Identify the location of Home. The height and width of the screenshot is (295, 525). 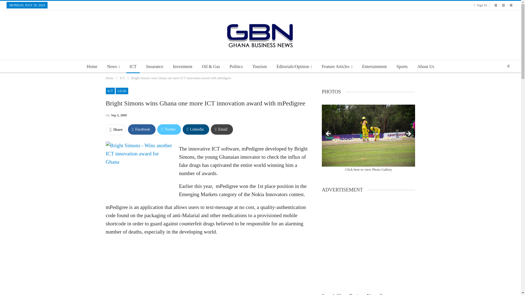
(109, 78).